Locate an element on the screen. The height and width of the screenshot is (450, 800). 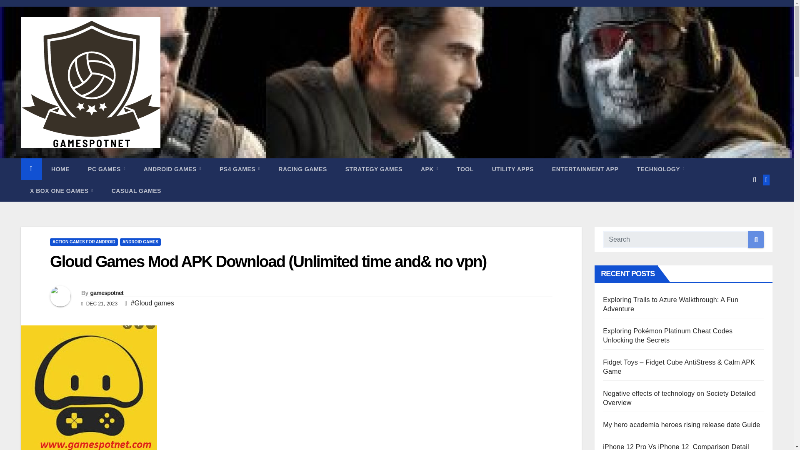
PS4 GAMES is located at coordinates (239, 169).